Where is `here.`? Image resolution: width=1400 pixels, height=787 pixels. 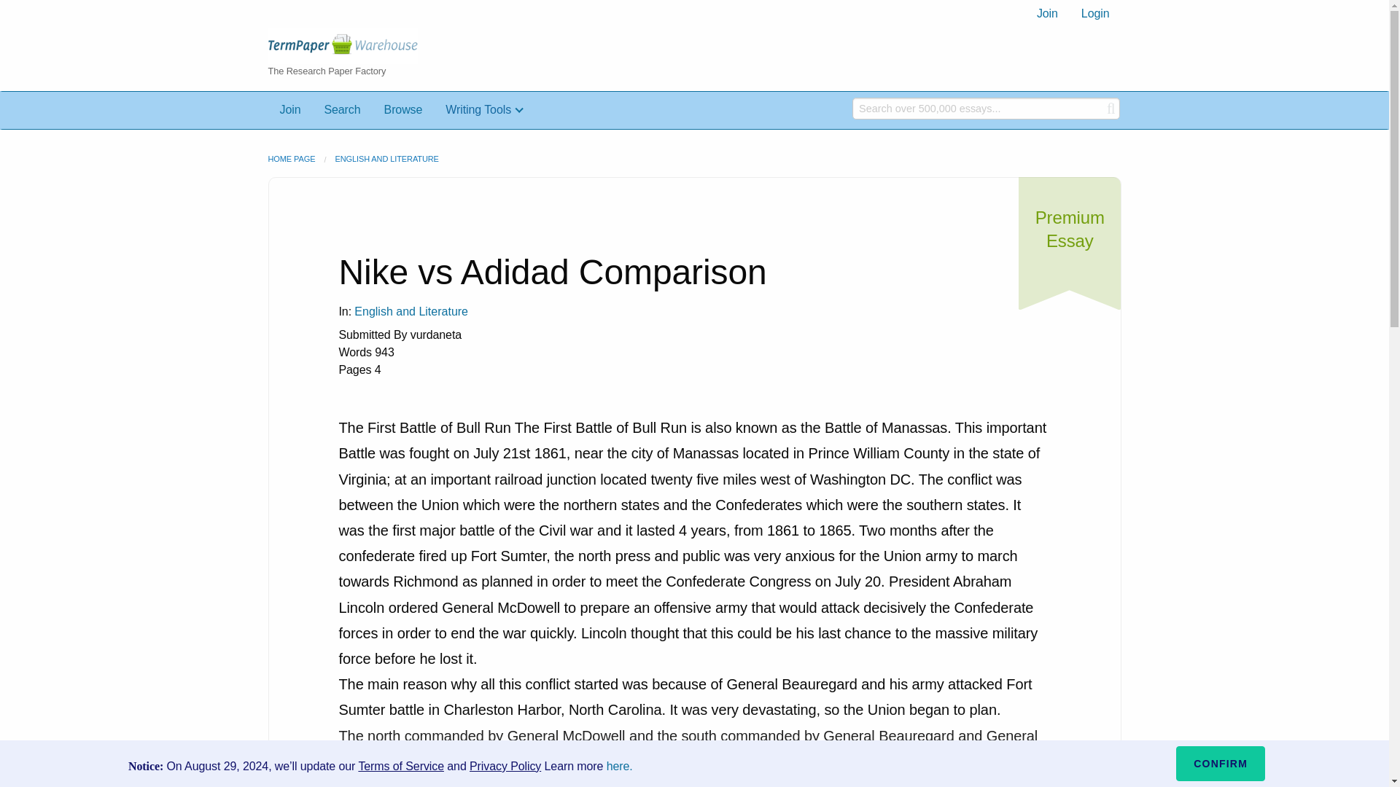 here. is located at coordinates (619, 766).